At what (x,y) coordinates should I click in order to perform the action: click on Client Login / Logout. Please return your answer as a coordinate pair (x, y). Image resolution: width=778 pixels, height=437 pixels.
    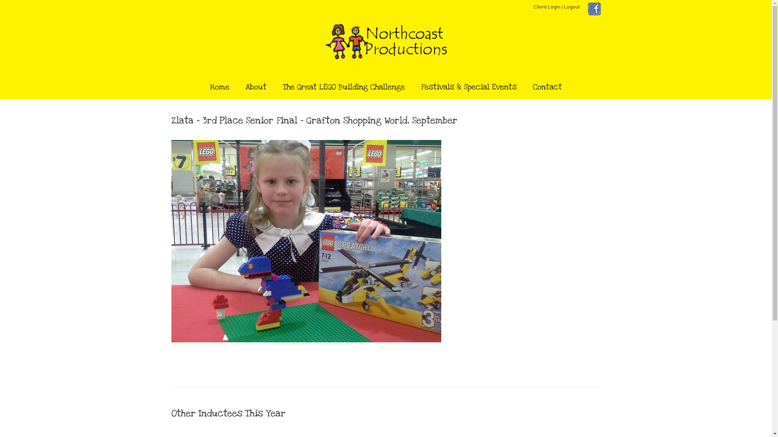
    Looking at the image, I should click on (556, 6).